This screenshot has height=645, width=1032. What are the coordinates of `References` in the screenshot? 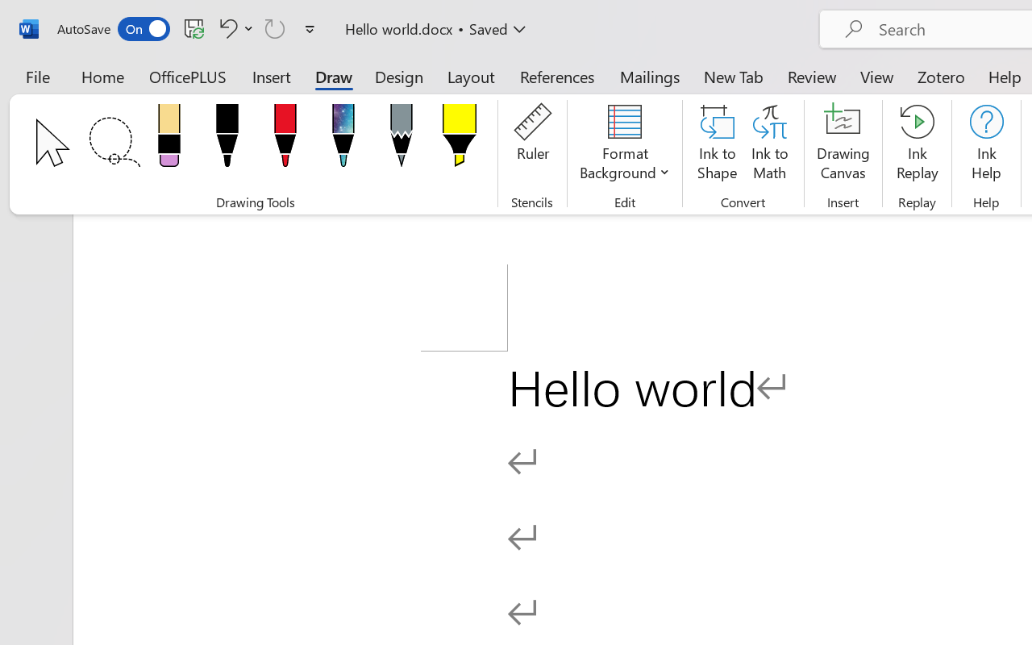 It's located at (556, 76).